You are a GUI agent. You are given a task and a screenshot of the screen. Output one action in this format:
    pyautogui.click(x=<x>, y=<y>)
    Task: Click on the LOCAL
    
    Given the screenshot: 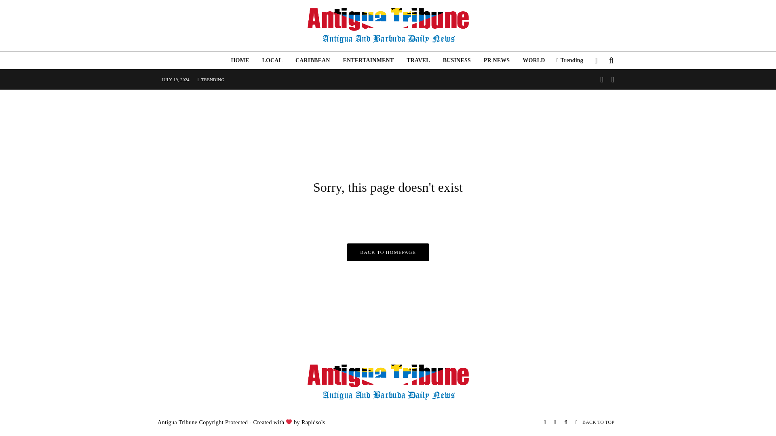 What is the action you would take?
    pyautogui.click(x=272, y=60)
    